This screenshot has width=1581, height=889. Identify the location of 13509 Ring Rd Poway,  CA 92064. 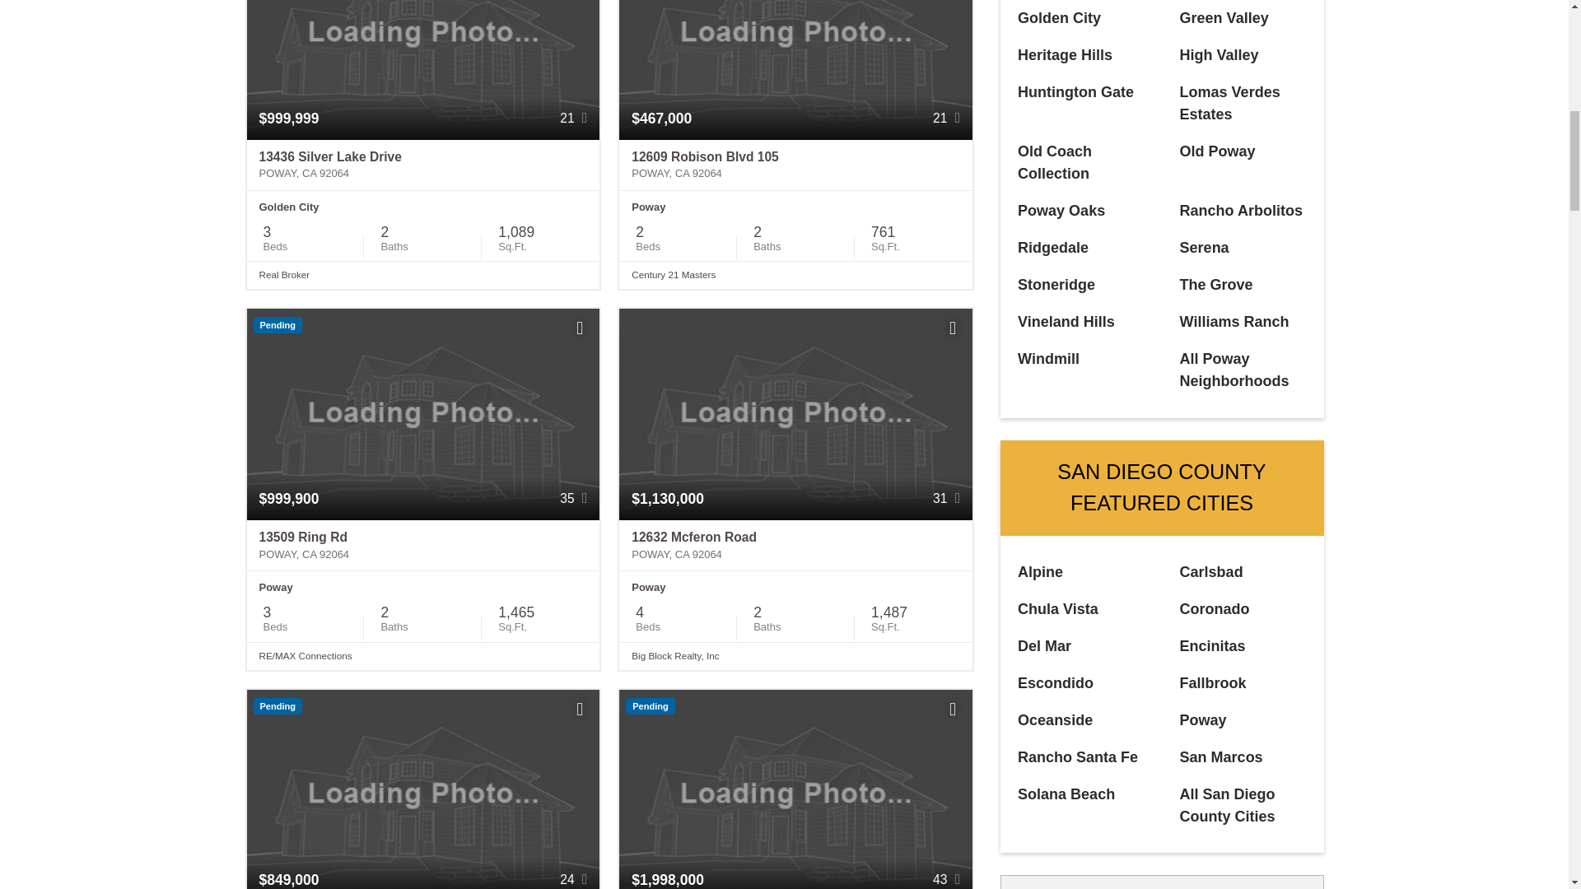
(423, 545).